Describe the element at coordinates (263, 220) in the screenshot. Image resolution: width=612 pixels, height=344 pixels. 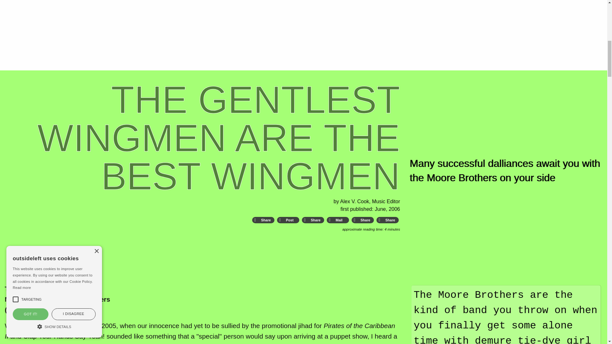
I see `Facebook` at that location.